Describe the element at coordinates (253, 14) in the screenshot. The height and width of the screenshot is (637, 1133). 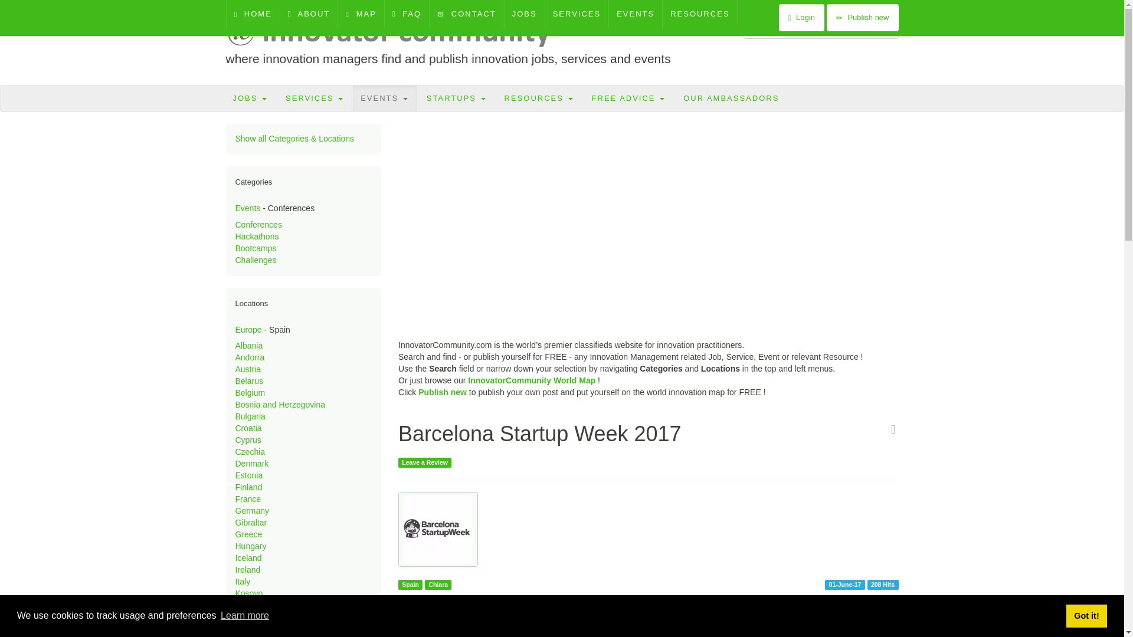
I see `HOME` at that location.